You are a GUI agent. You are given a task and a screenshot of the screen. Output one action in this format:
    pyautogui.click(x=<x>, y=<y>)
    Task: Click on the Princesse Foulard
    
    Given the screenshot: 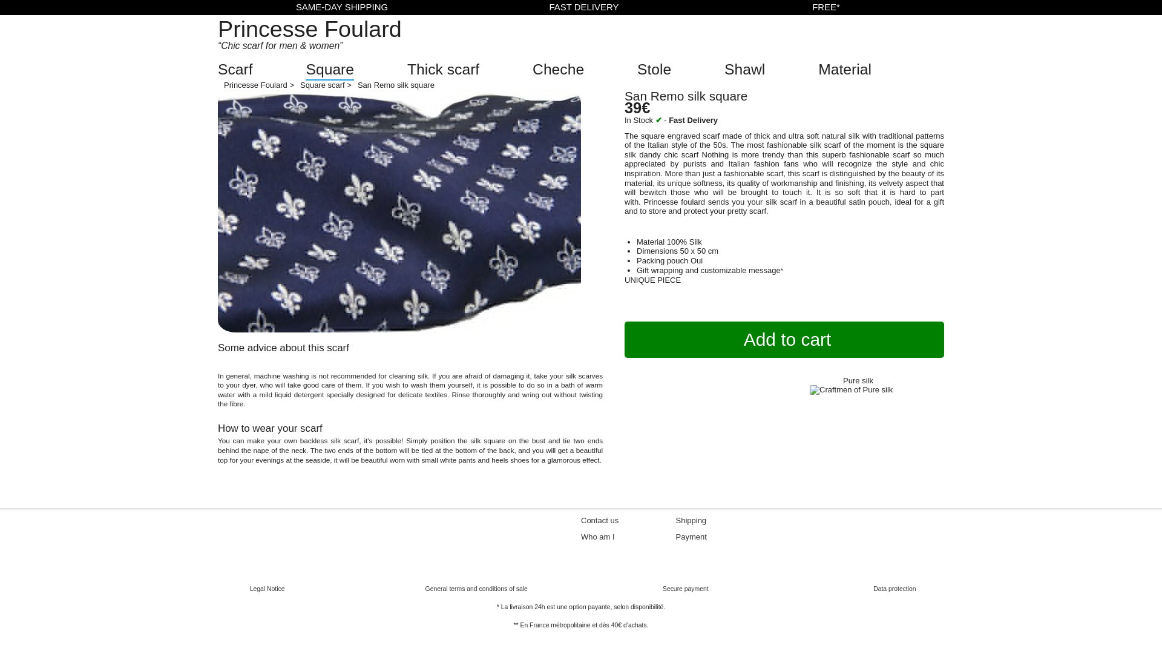 What is the action you would take?
    pyautogui.click(x=310, y=29)
    